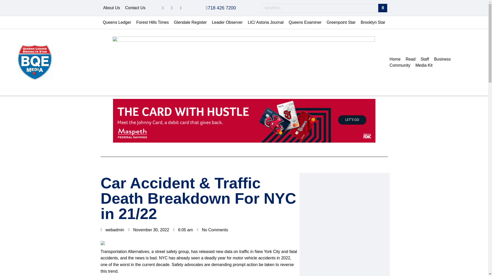 The width and height of the screenshot is (492, 276). Describe the element at coordinates (117, 22) in the screenshot. I see `Queens Ledger` at that location.